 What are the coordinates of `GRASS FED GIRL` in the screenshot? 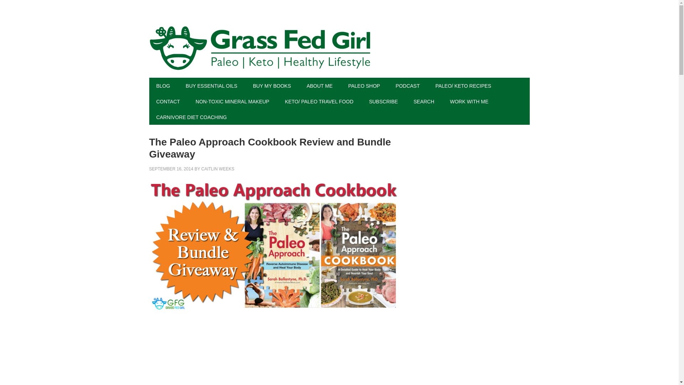 It's located at (339, 48).